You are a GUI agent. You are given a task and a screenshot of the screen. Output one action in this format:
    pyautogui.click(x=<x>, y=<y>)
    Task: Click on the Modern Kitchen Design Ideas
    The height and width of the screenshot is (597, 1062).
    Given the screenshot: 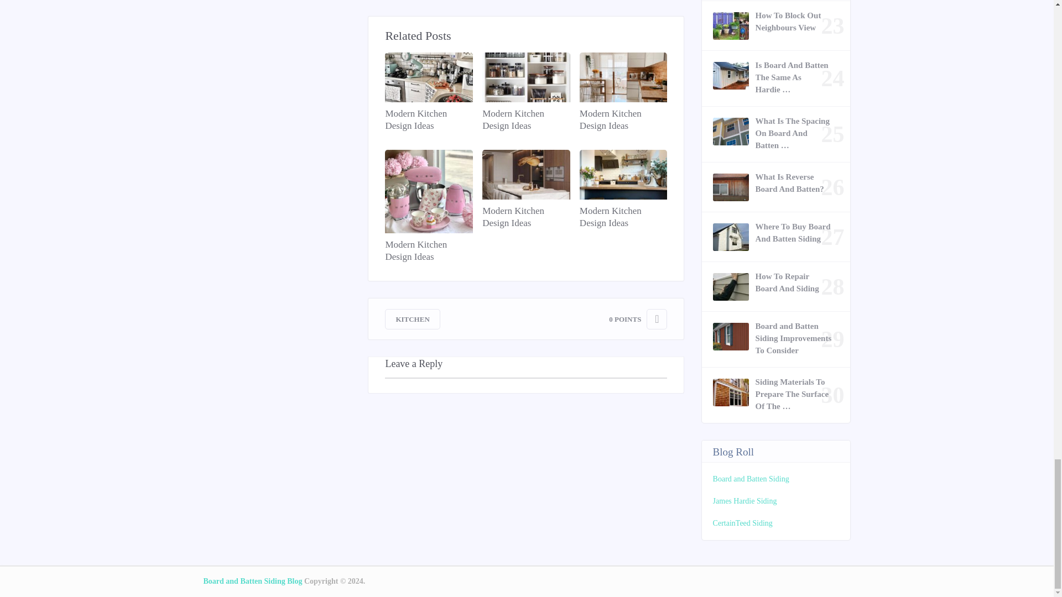 What is the action you would take?
    pyautogui.click(x=428, y=251)
    